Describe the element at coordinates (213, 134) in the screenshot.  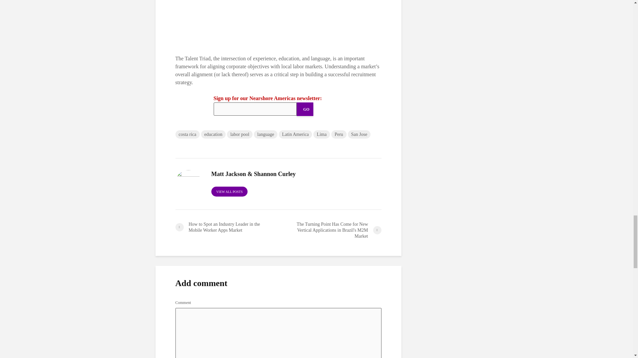
I see `education` at that location.